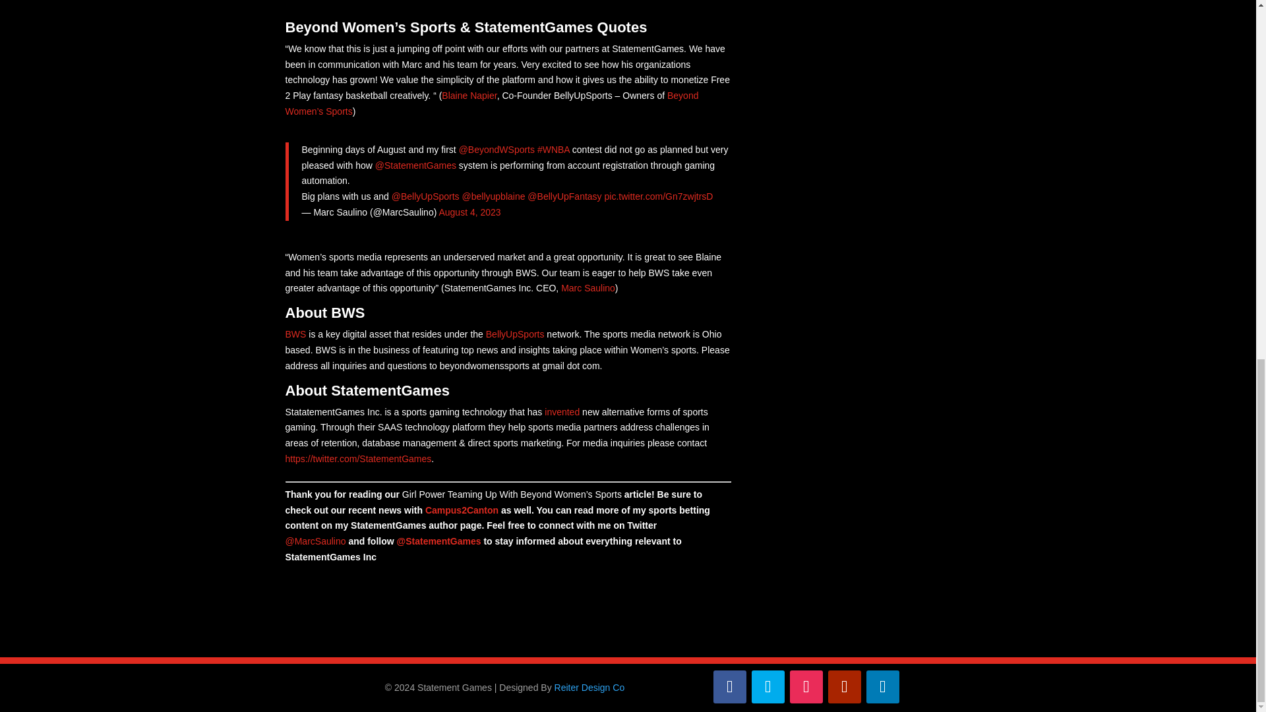  I want to click on Follow on LinkedIn, so click(882, 687).